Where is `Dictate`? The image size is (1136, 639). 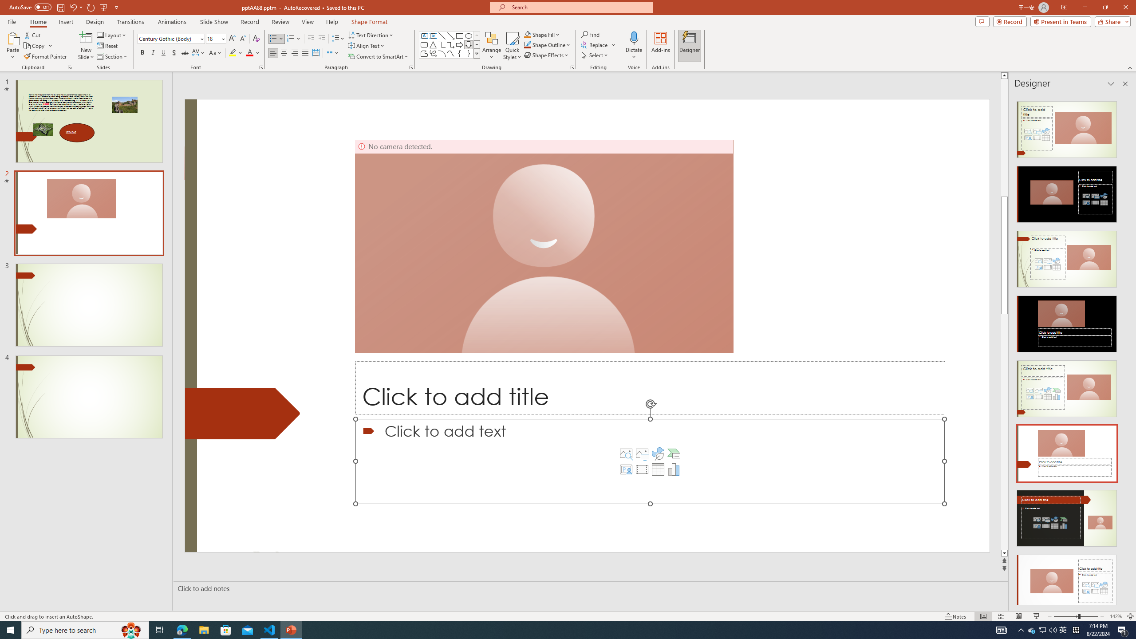 Dictate is located at coordinates (634, 46).